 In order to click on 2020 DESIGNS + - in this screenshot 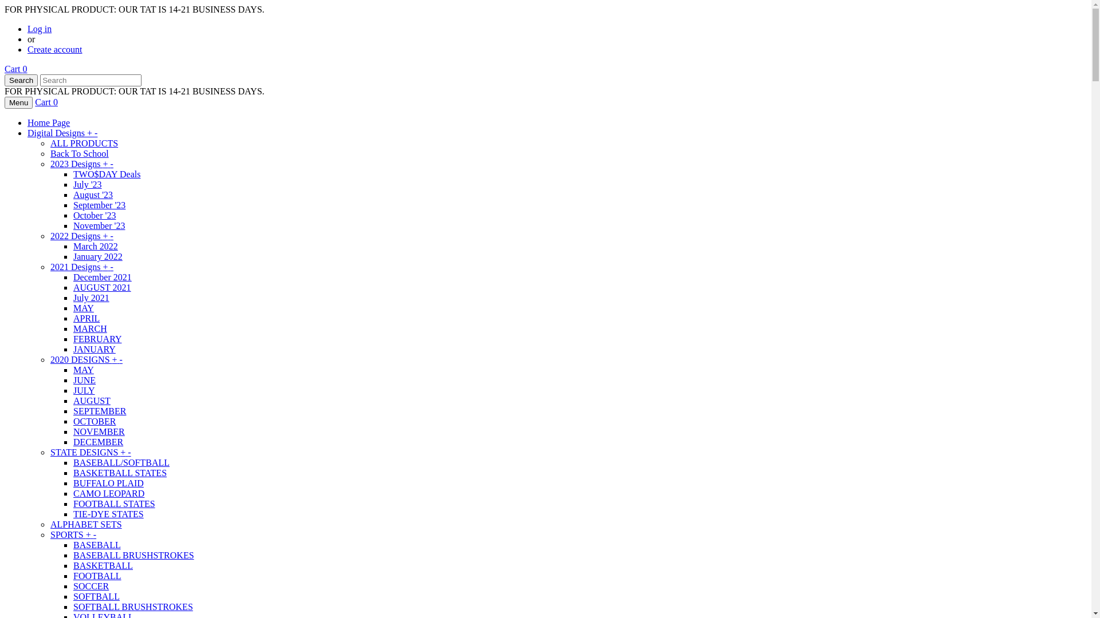, I will do `click(87, 359)`.